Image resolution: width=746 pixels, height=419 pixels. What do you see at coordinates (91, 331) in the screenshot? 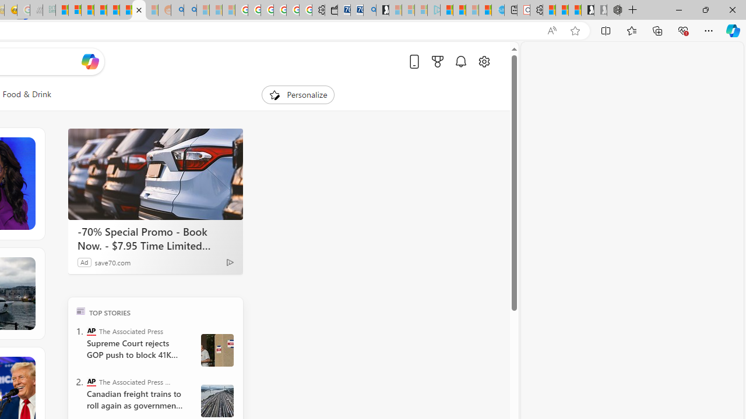
I see `The Associated Press` at bounding box center [91, 331].